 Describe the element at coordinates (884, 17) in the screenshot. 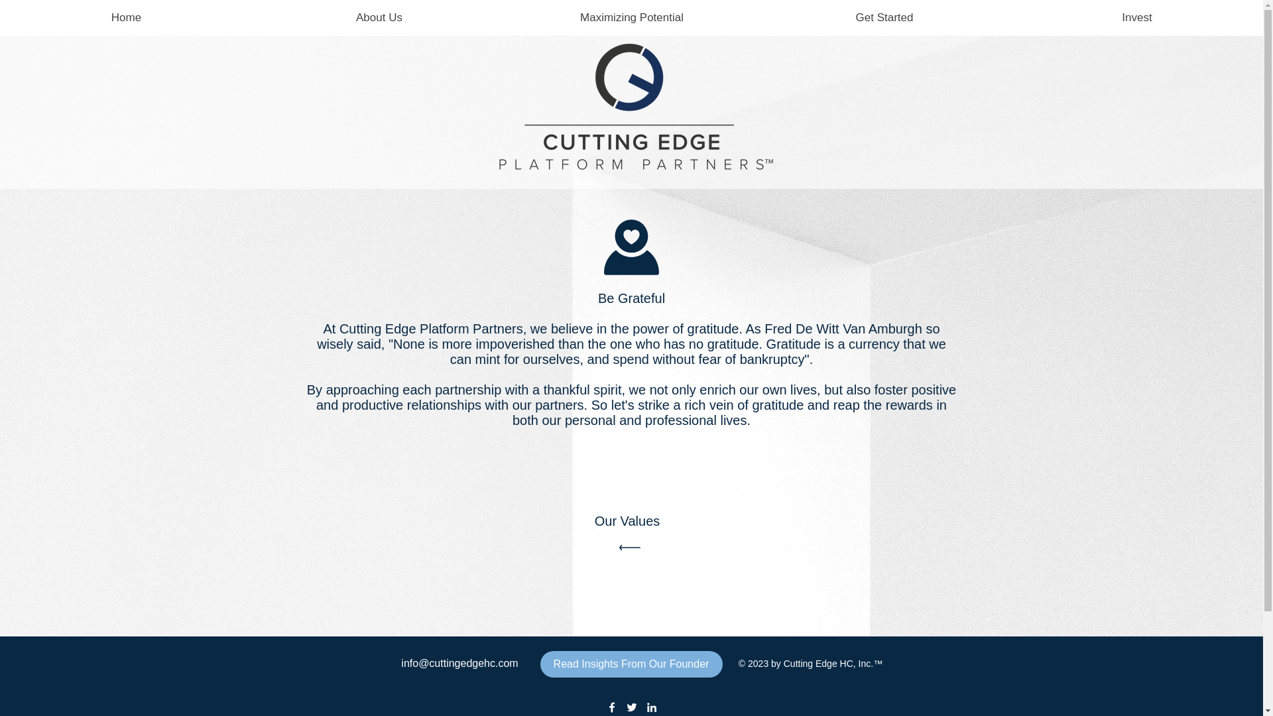

I see `Get Started` at that location.